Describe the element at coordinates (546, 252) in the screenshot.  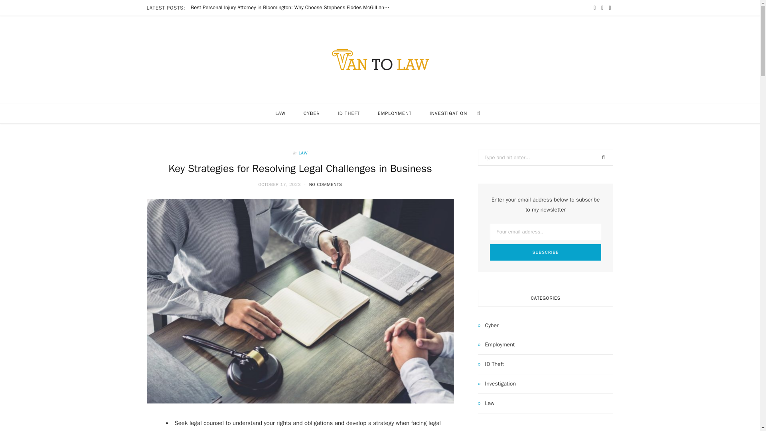
I see `Subscribe` at that location.